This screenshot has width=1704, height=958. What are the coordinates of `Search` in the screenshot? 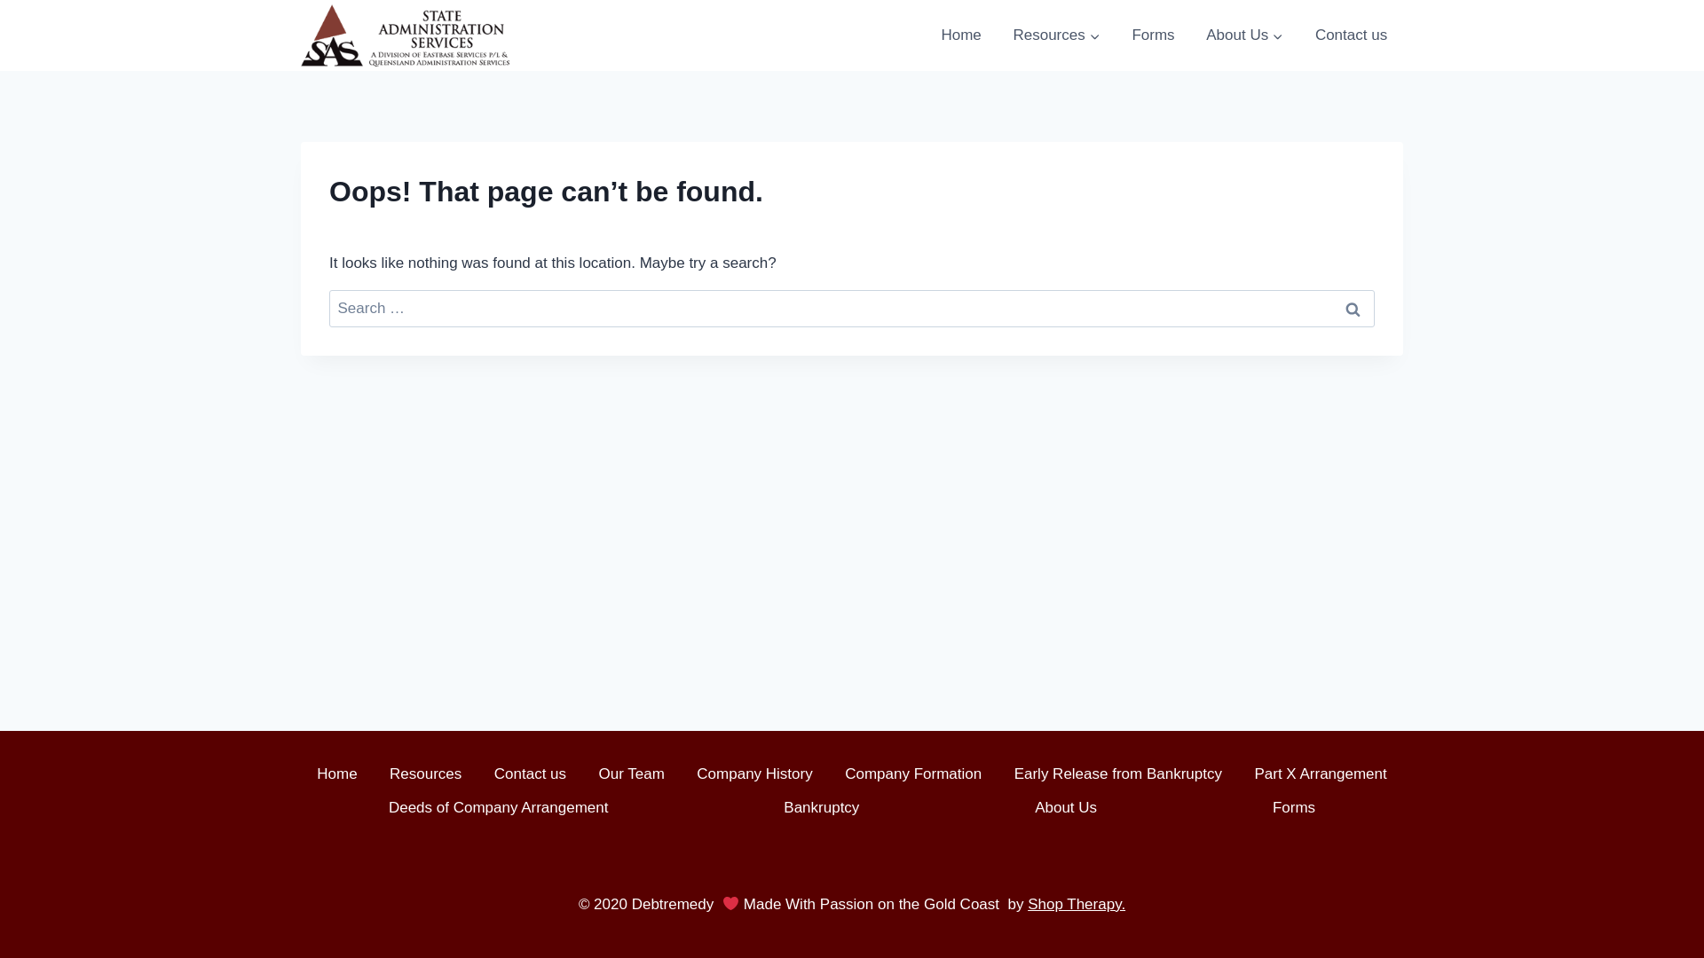 It's located at (1353, 309).